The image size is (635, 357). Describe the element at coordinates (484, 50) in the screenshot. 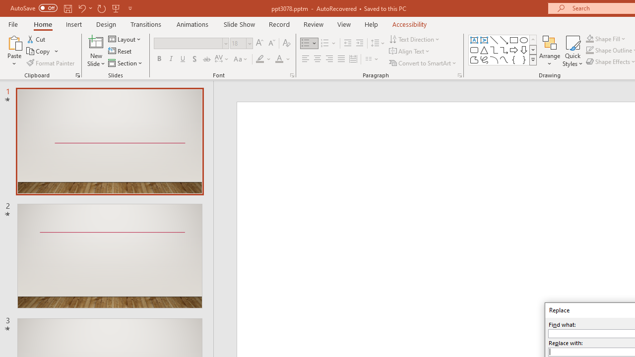

I see `Isosceles Triangle` at that location.